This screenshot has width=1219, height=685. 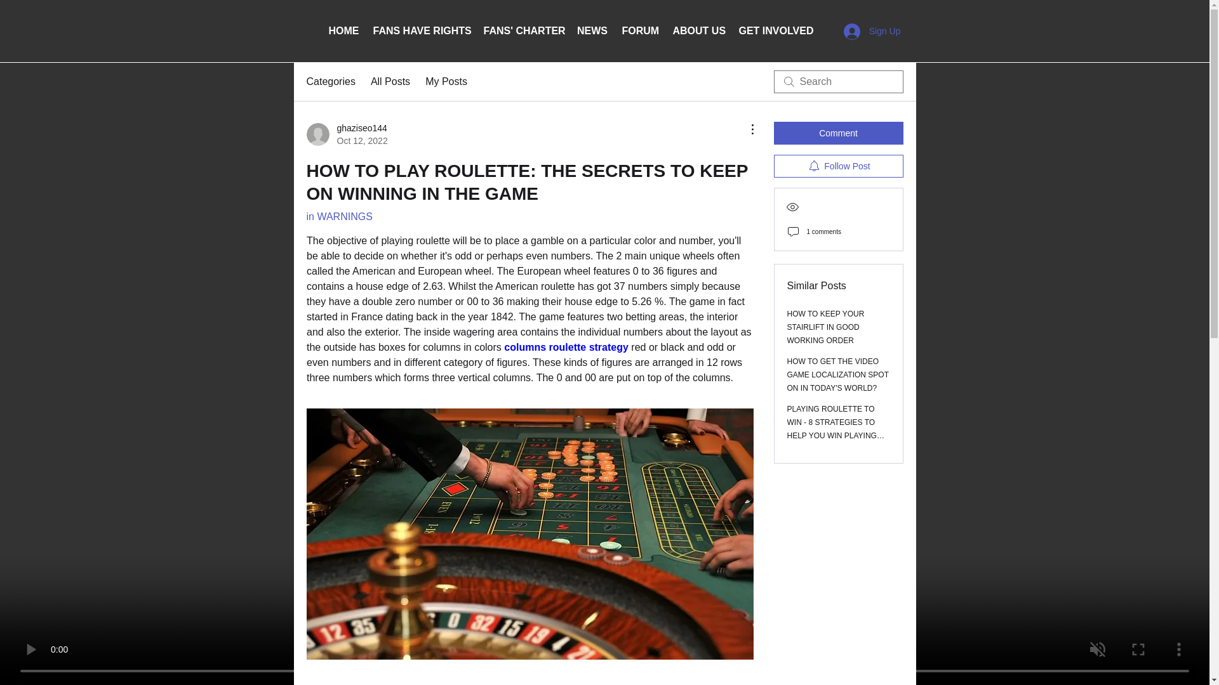 What do you see at coordinates (338, 216) in the screenshot?
I see `in WARNINGS` at bounding box center [338, 216].